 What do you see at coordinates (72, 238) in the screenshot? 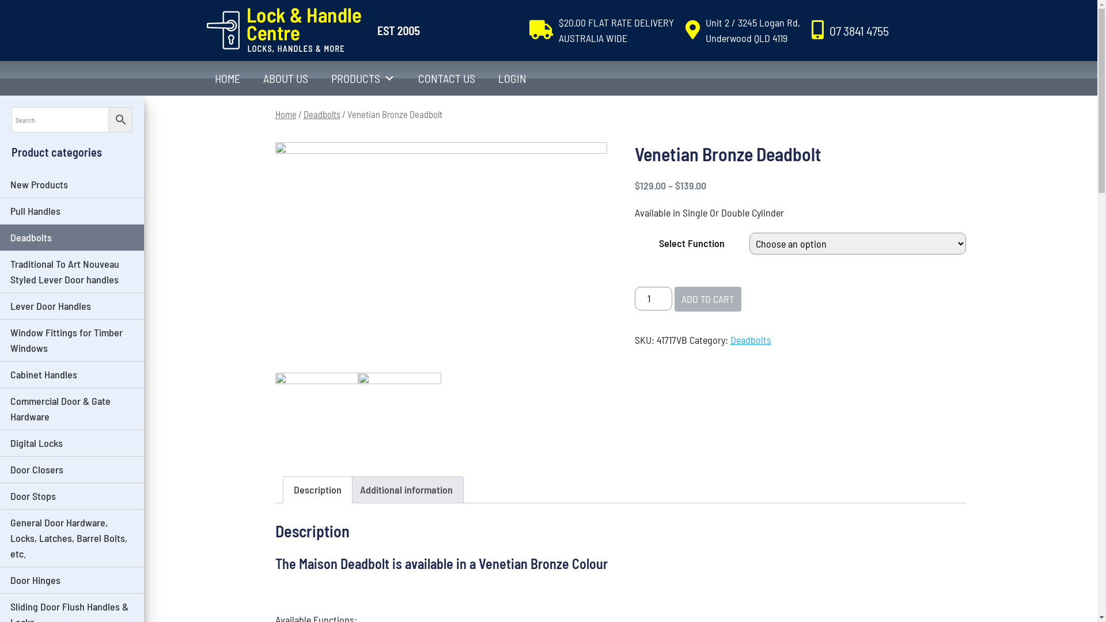
I see `Deadbolts` at bounding box center [72, 238].